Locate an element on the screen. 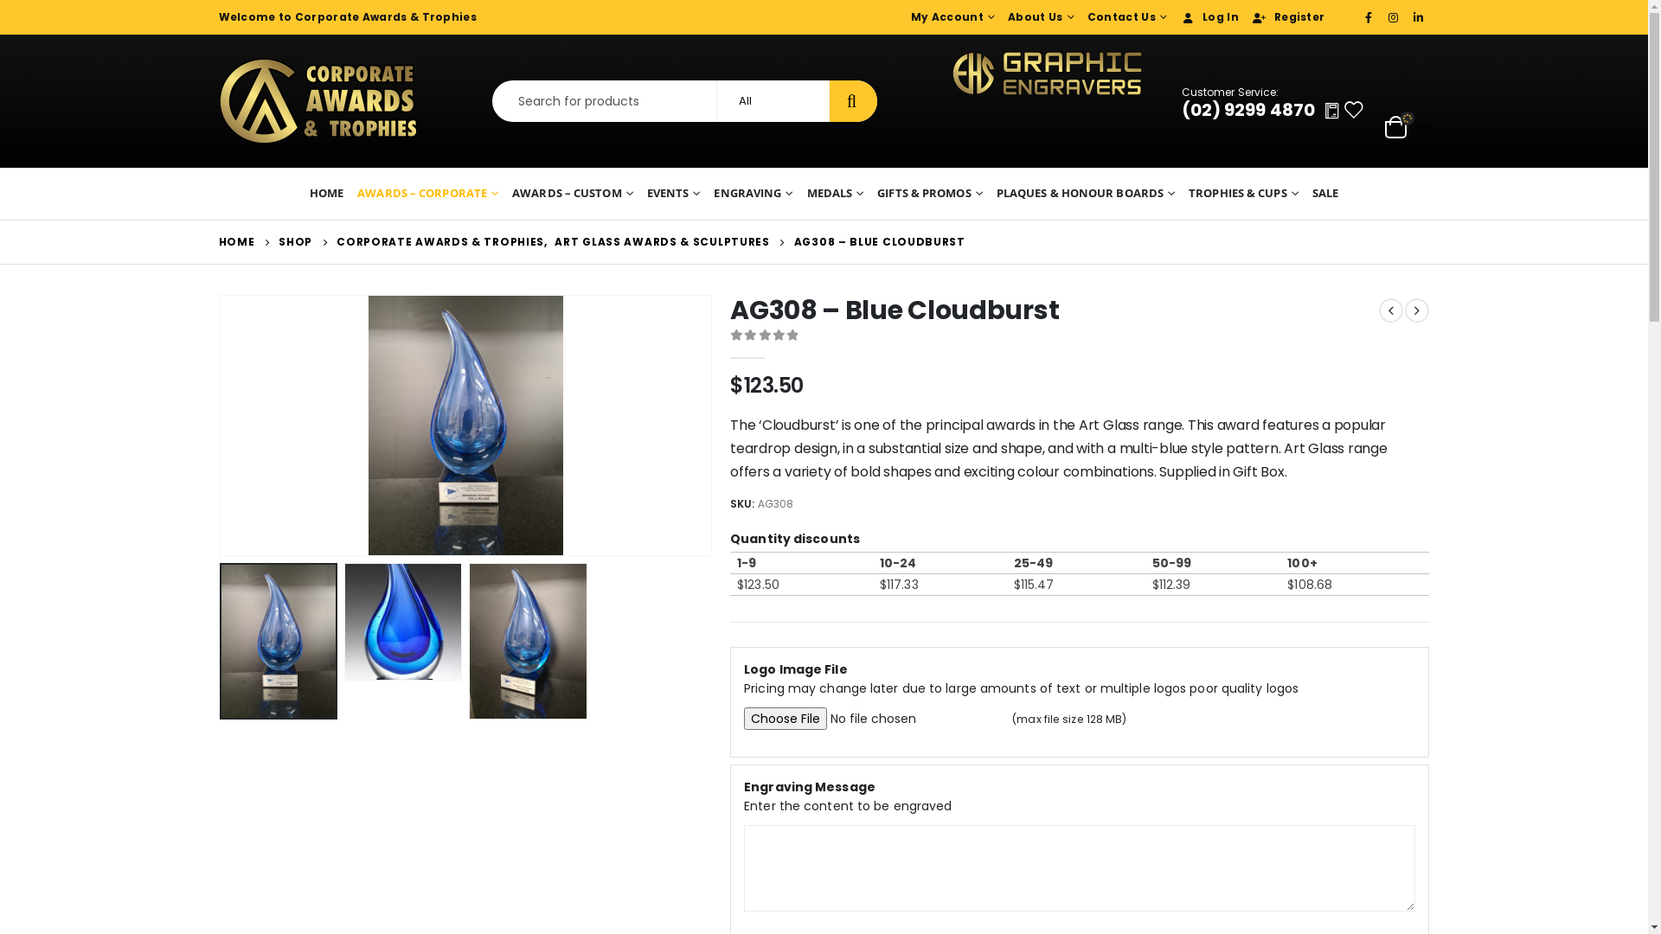  Facebook is located at coordinates (1369, 17).